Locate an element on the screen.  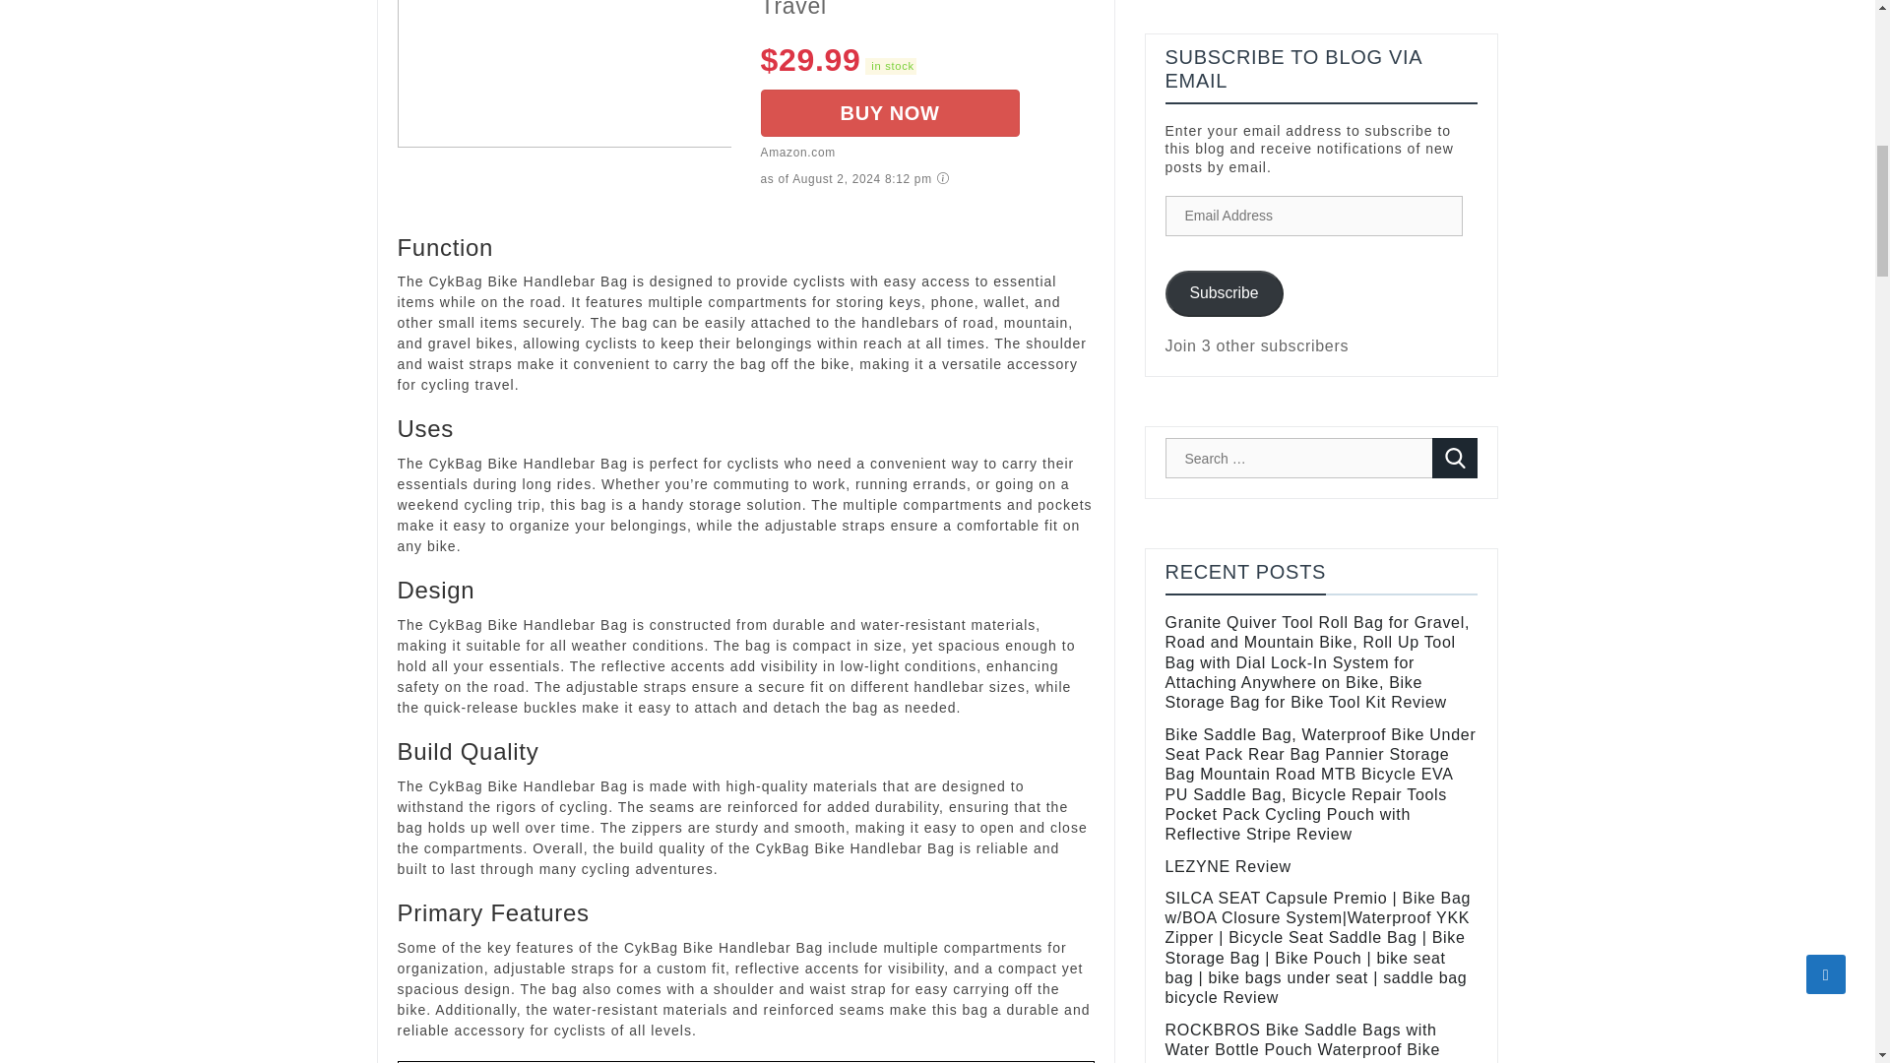
BUY NOW is located at coordinates (888, 112).